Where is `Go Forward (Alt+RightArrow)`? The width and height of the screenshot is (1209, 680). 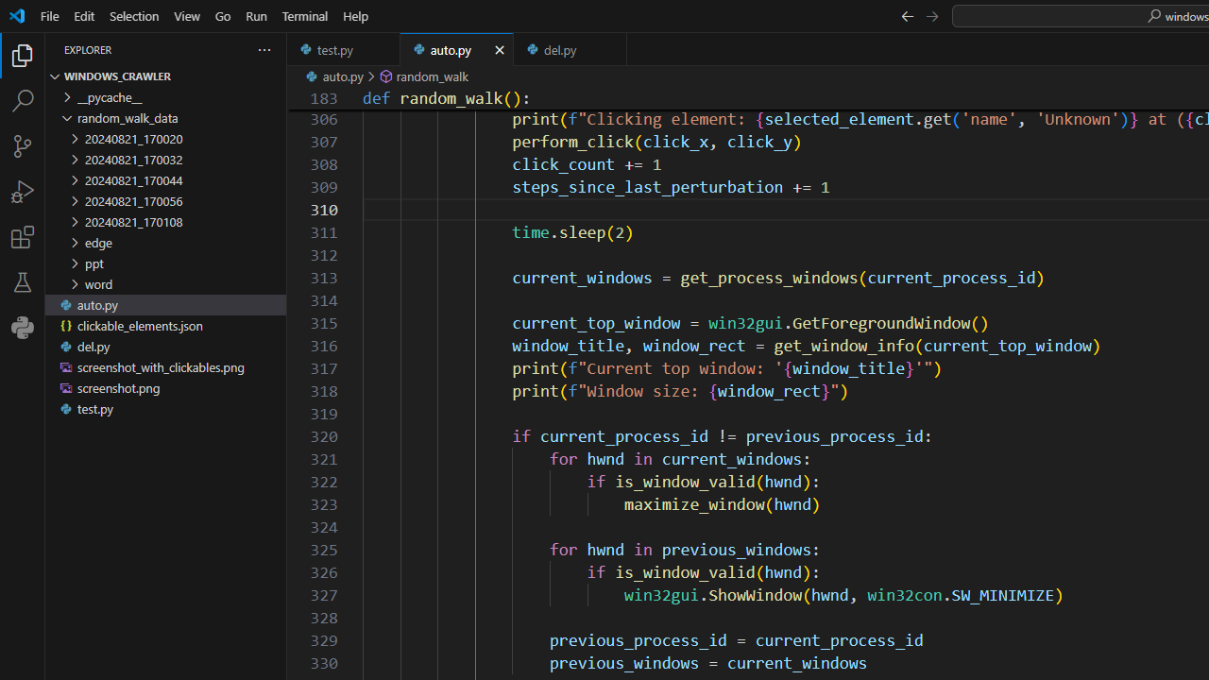
Go Forward (Alt+RightArrow) is located at coordinates (931, 15).